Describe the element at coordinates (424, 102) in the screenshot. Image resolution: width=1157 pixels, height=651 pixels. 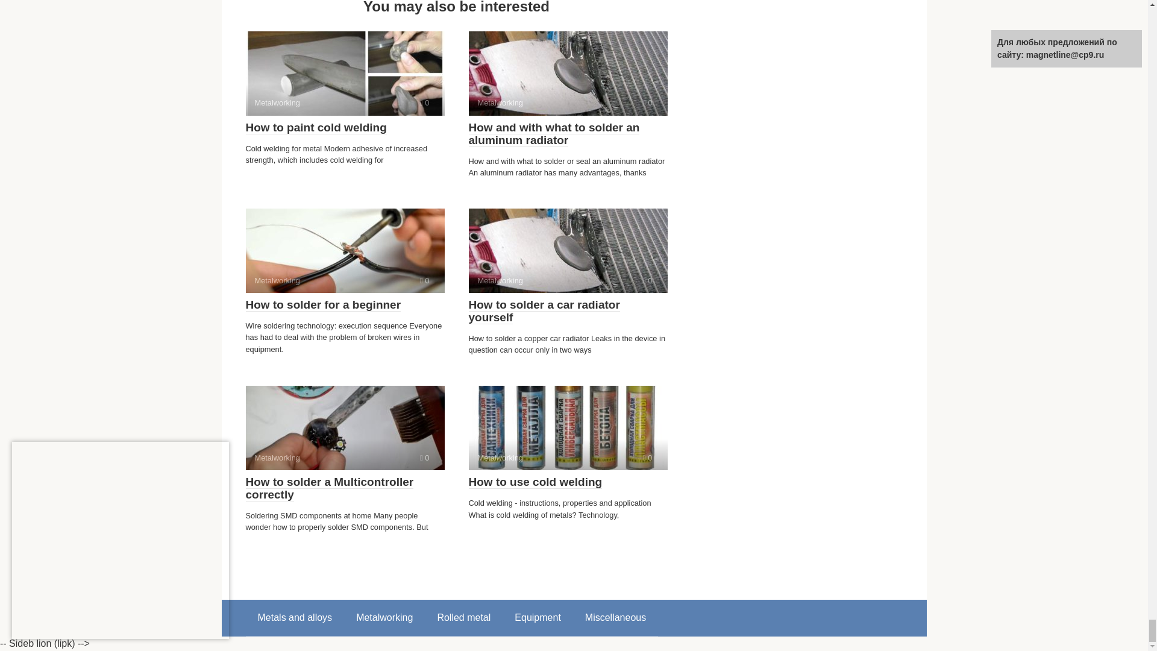
I see `Metals and alloys` at that location.